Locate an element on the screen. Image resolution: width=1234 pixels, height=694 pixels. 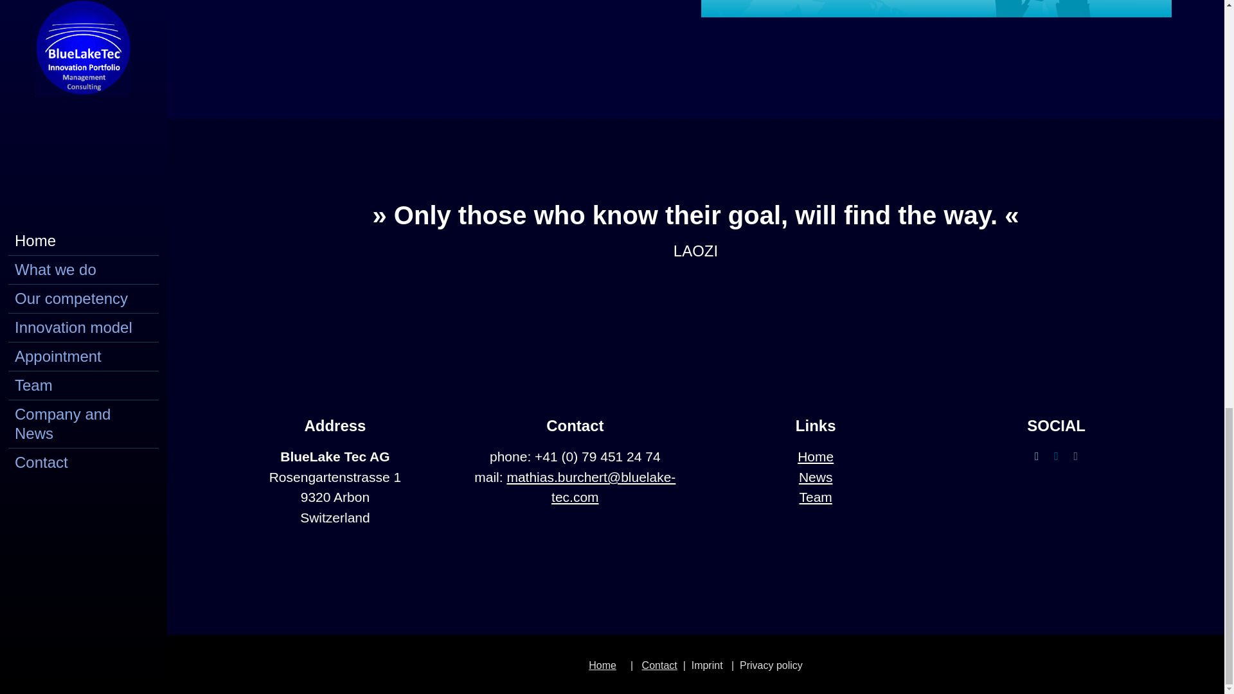
News is located at coordinates (816, 477).